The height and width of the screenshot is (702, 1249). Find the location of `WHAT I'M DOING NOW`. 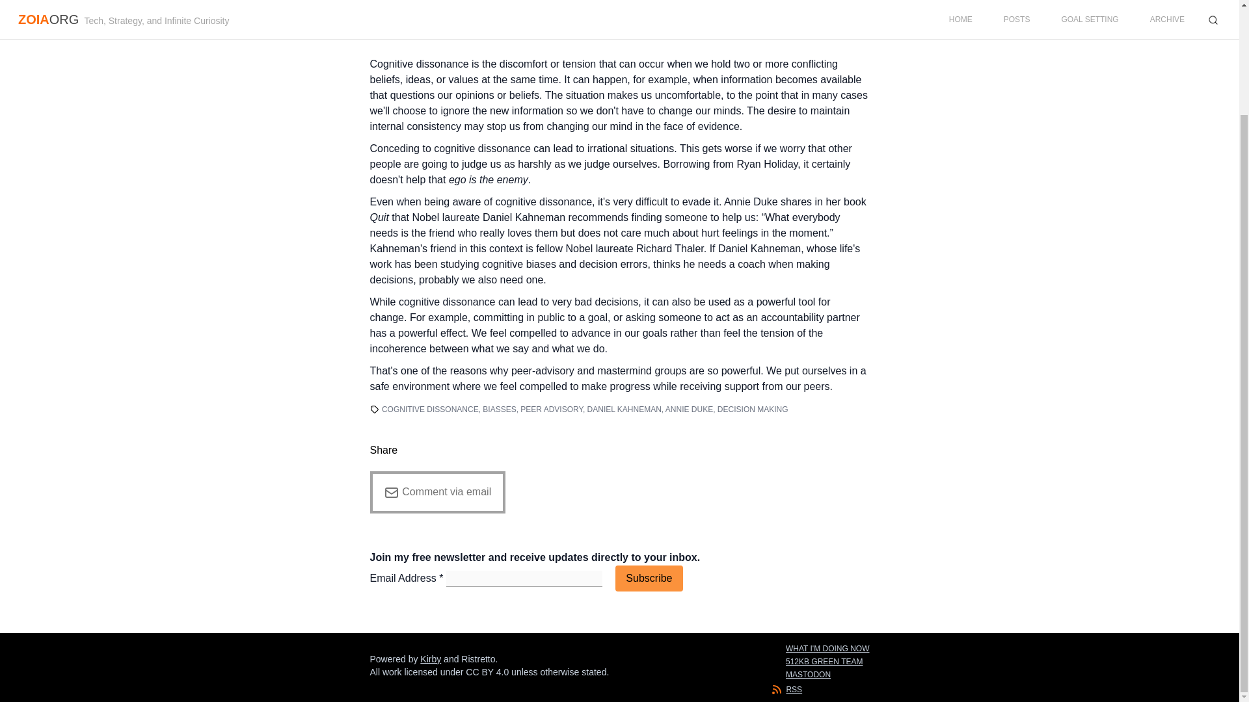

WHAT I'M DOING NOW is located at coordinates (827, 649).